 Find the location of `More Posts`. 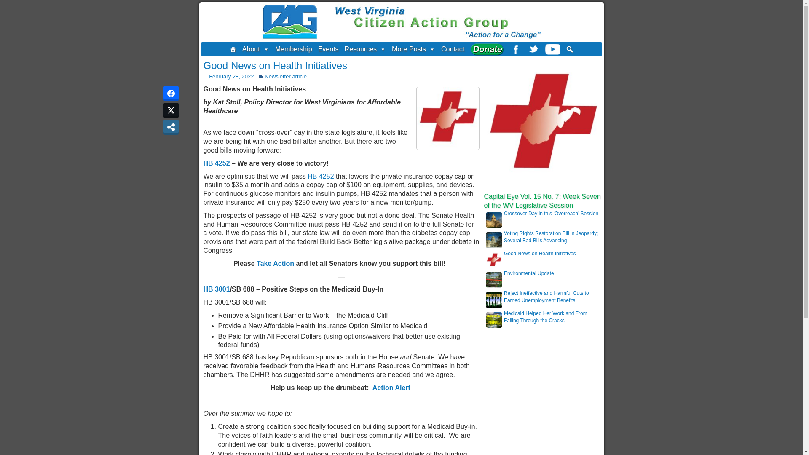

More Posts is located at coordinates (414, 49).